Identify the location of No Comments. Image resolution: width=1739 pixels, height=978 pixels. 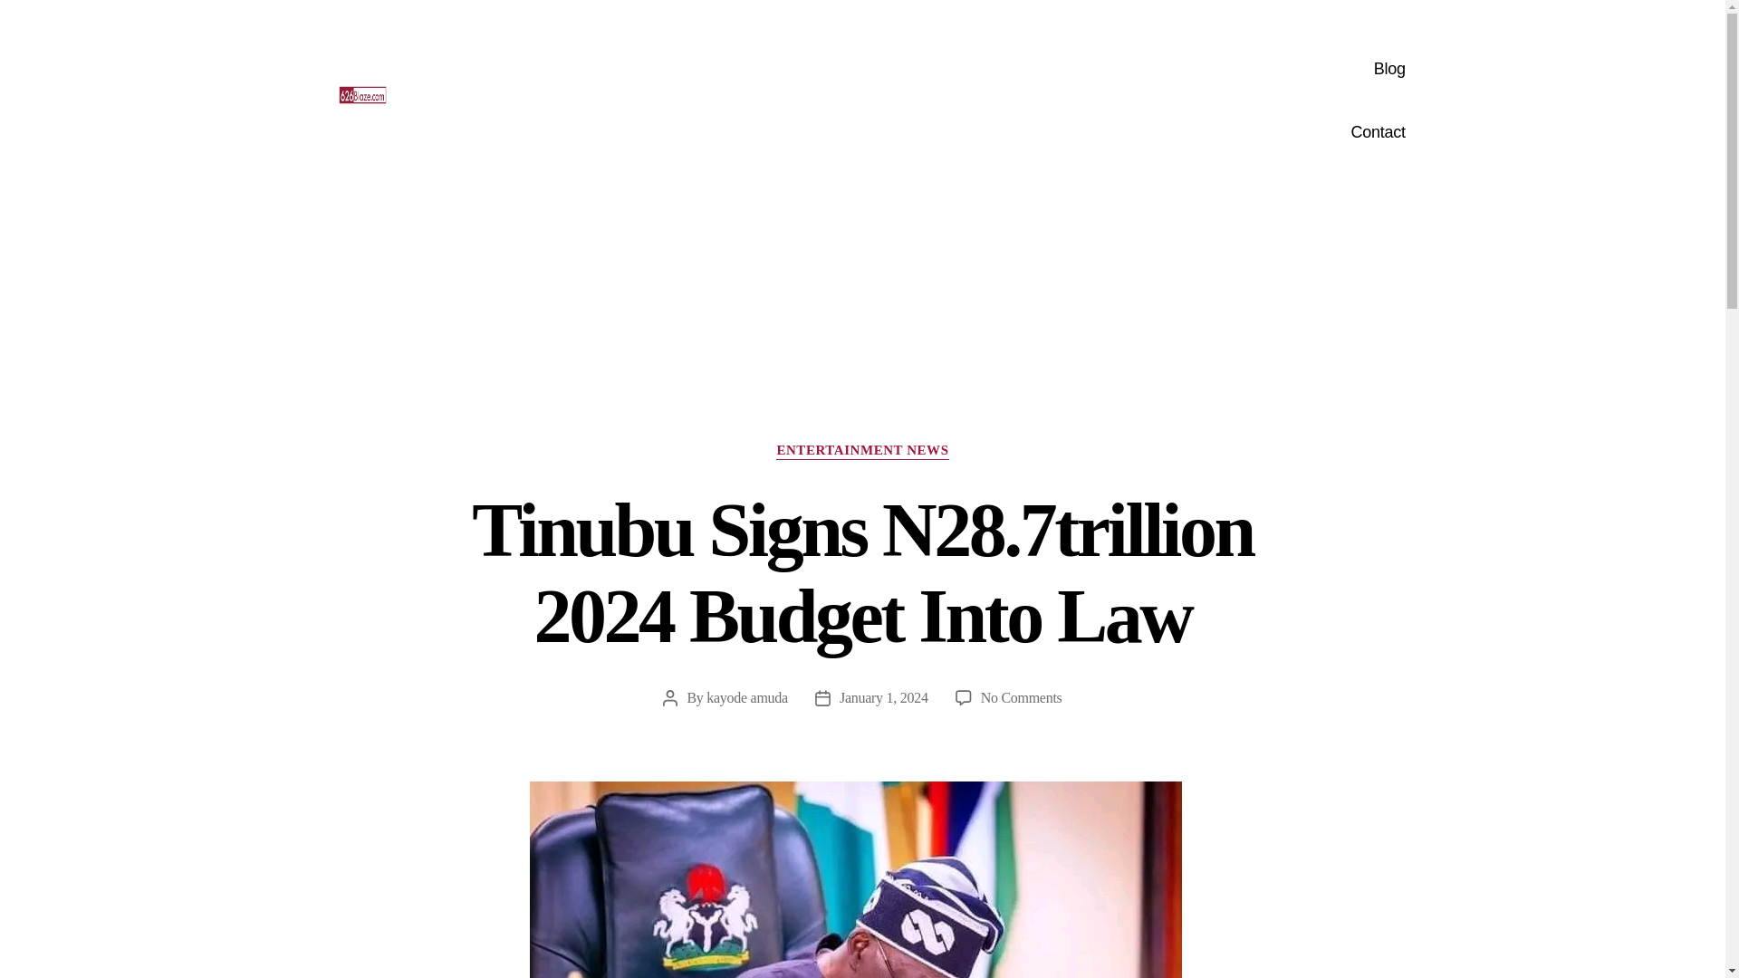
(1022, 697).